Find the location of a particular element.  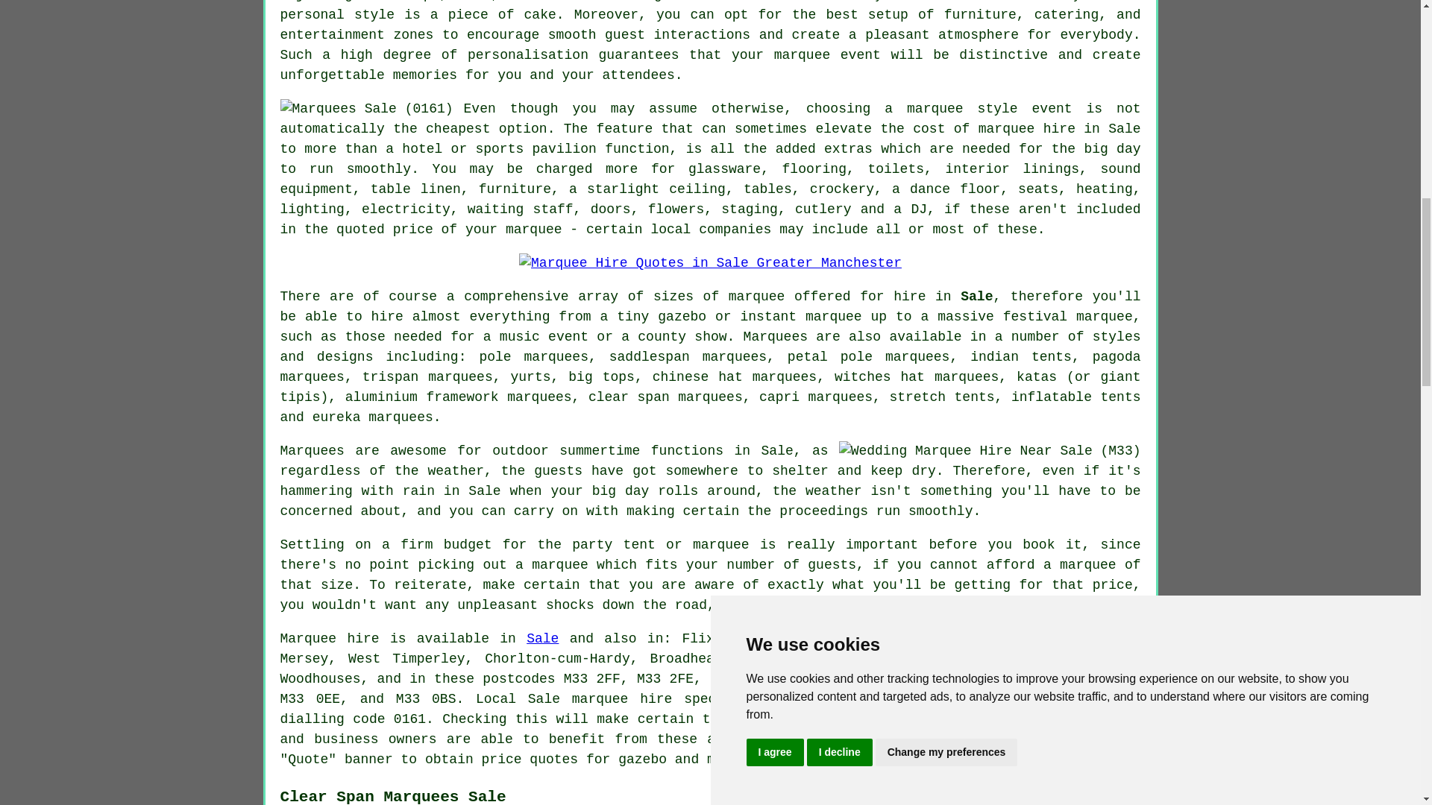

clear span marquees is located at coordinates (665, 397).